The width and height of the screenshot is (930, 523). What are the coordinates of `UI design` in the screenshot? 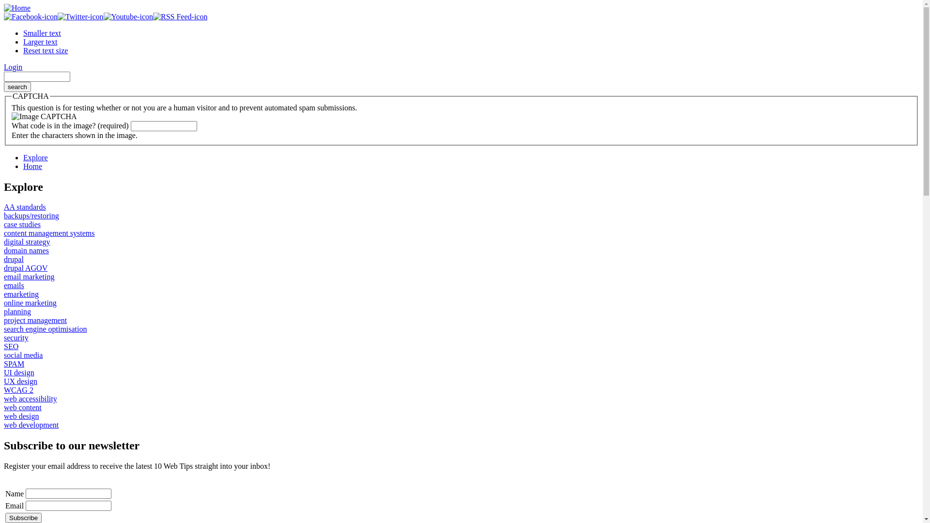 It's located at (19, 373).